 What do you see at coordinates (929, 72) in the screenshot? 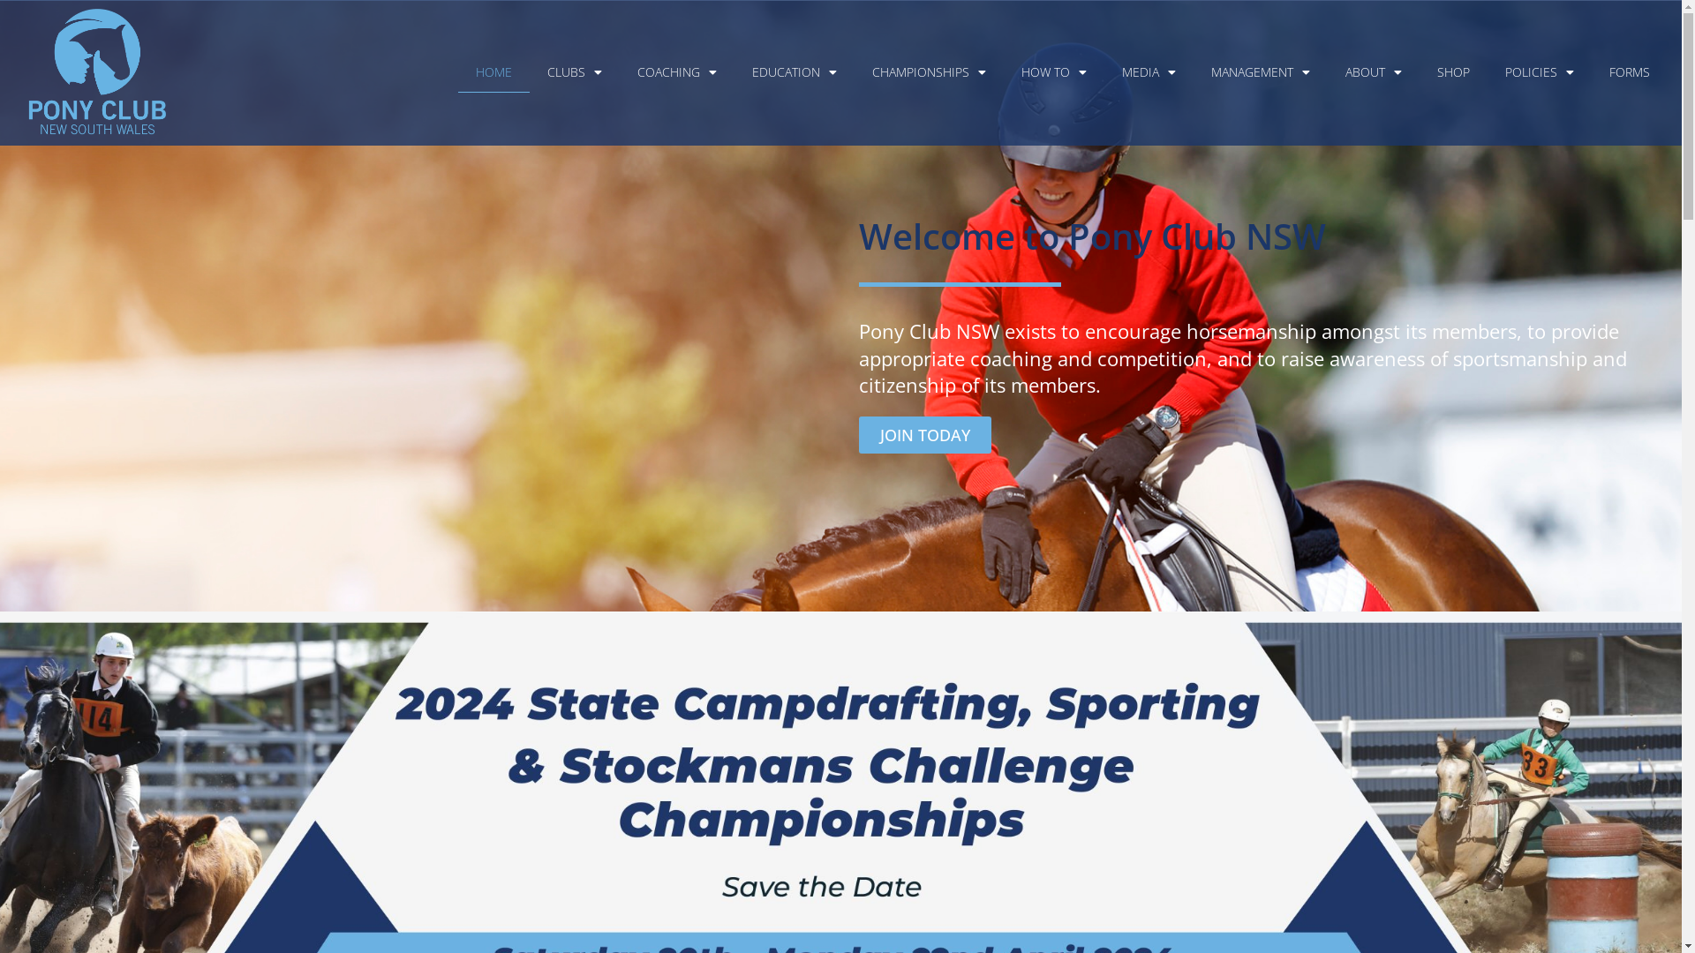
I see `CHAMPIONSHIPS` at bounding box center [929, 72].